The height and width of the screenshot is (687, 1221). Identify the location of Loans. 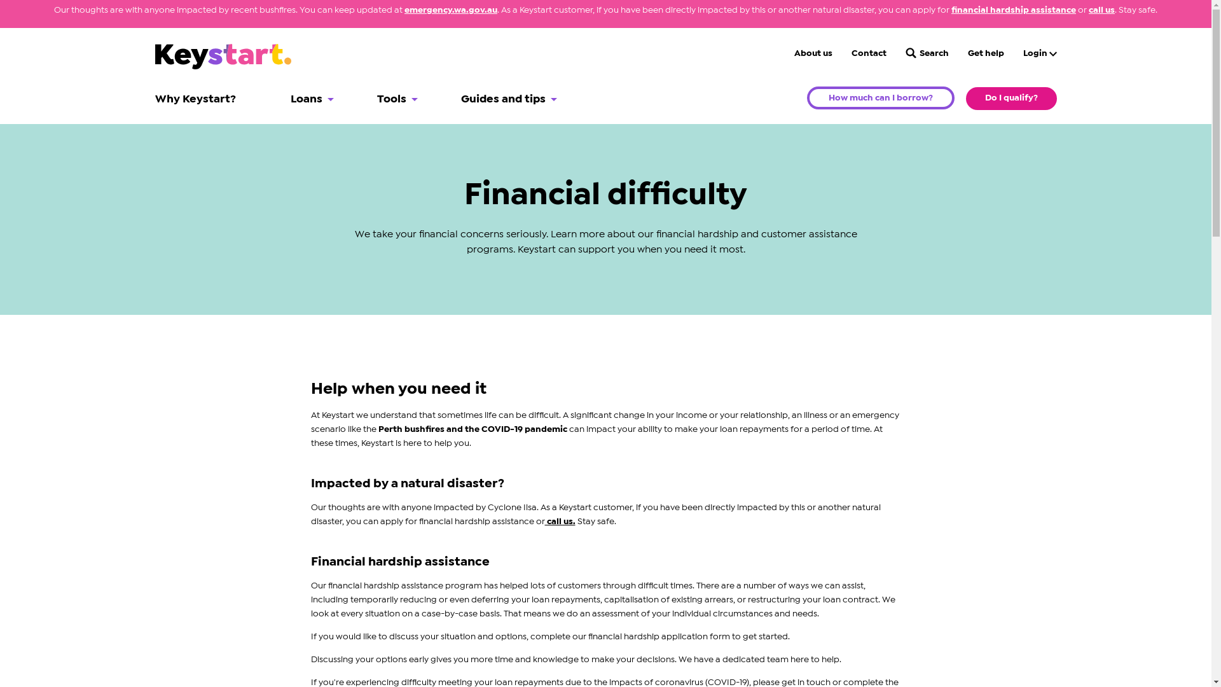
(312, 99).